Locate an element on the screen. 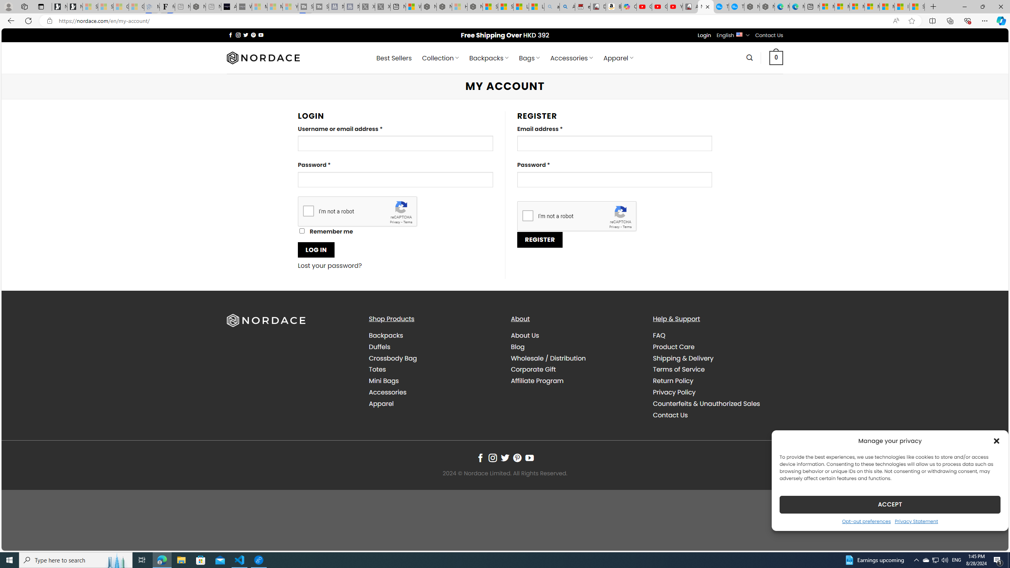 The height and width of the screenshot is (568, 1010). Shipping & Delivery is located at coordinates (683, 358).